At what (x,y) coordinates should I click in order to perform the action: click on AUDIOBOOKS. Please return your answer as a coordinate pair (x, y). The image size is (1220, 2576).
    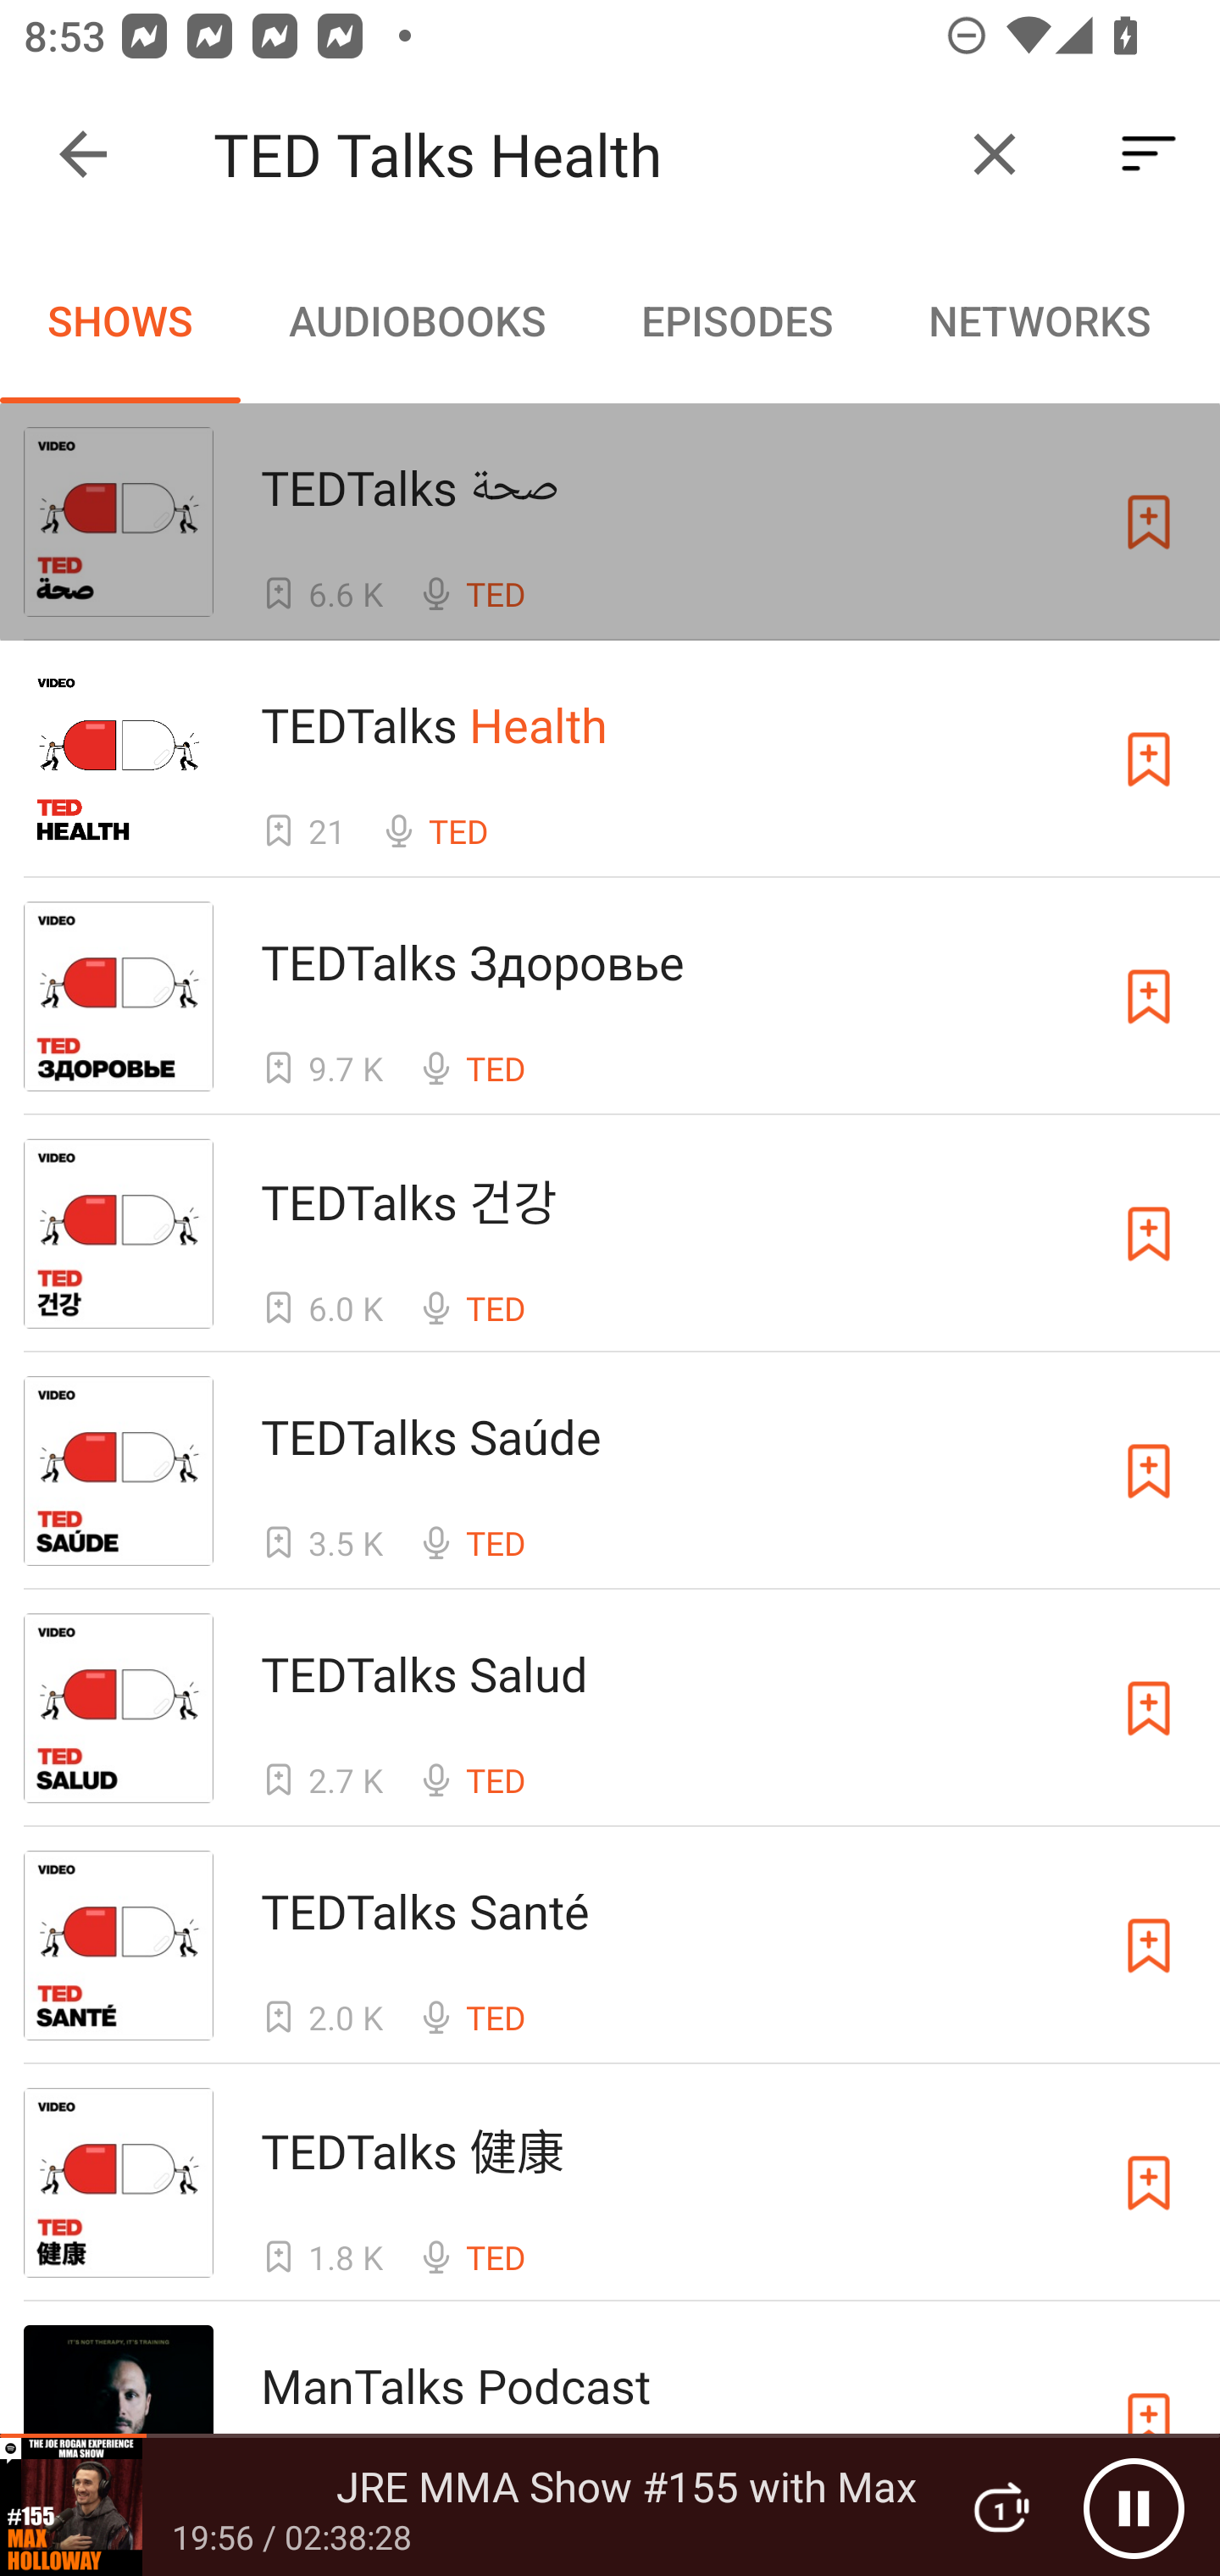
    Looking at the image, I should click on (416, 320).